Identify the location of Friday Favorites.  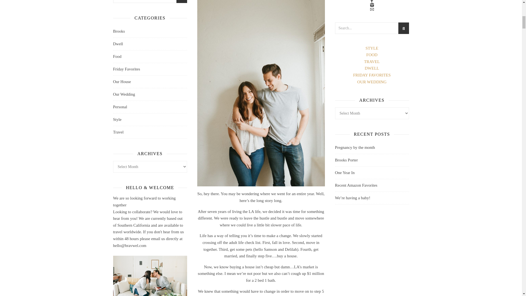
(126, 69).